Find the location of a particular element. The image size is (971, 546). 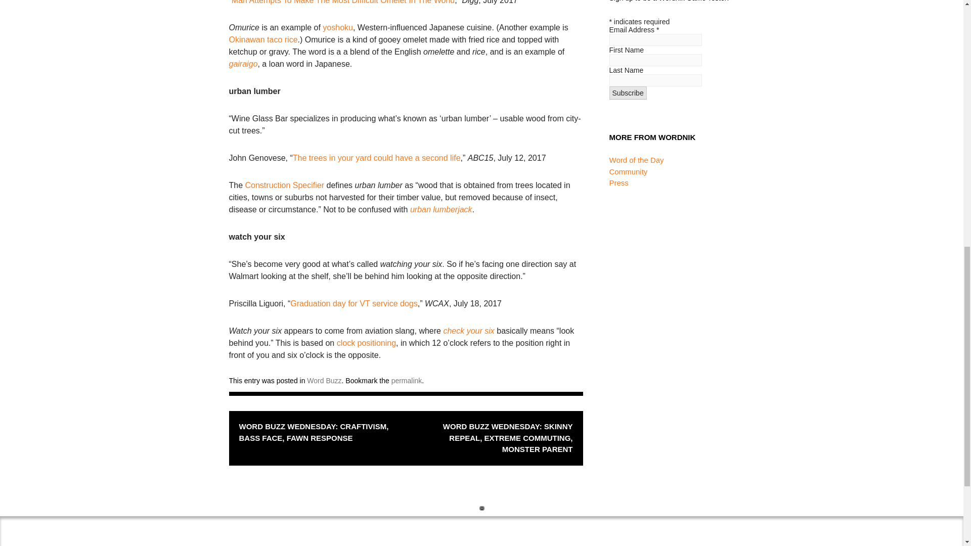

yoshoku is located at coordinates (338, 27).